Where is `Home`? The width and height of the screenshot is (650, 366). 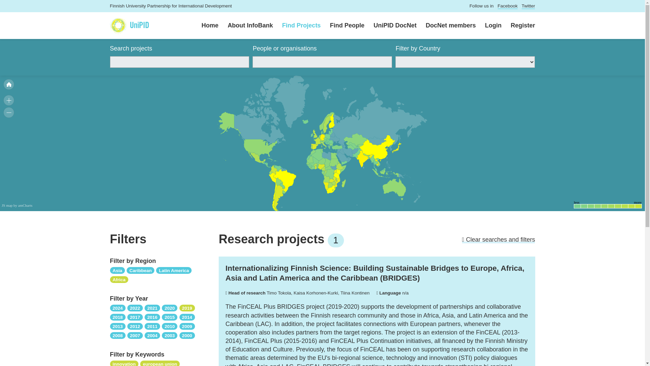
Home is located at coordinates (205, 26).